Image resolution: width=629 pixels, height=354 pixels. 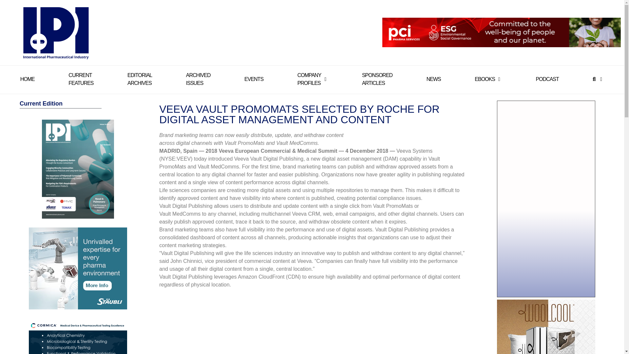 What do you see at coordinates (254, 79) in the screenshot?
I see `EVENTS` at bounding box center [254, 79].